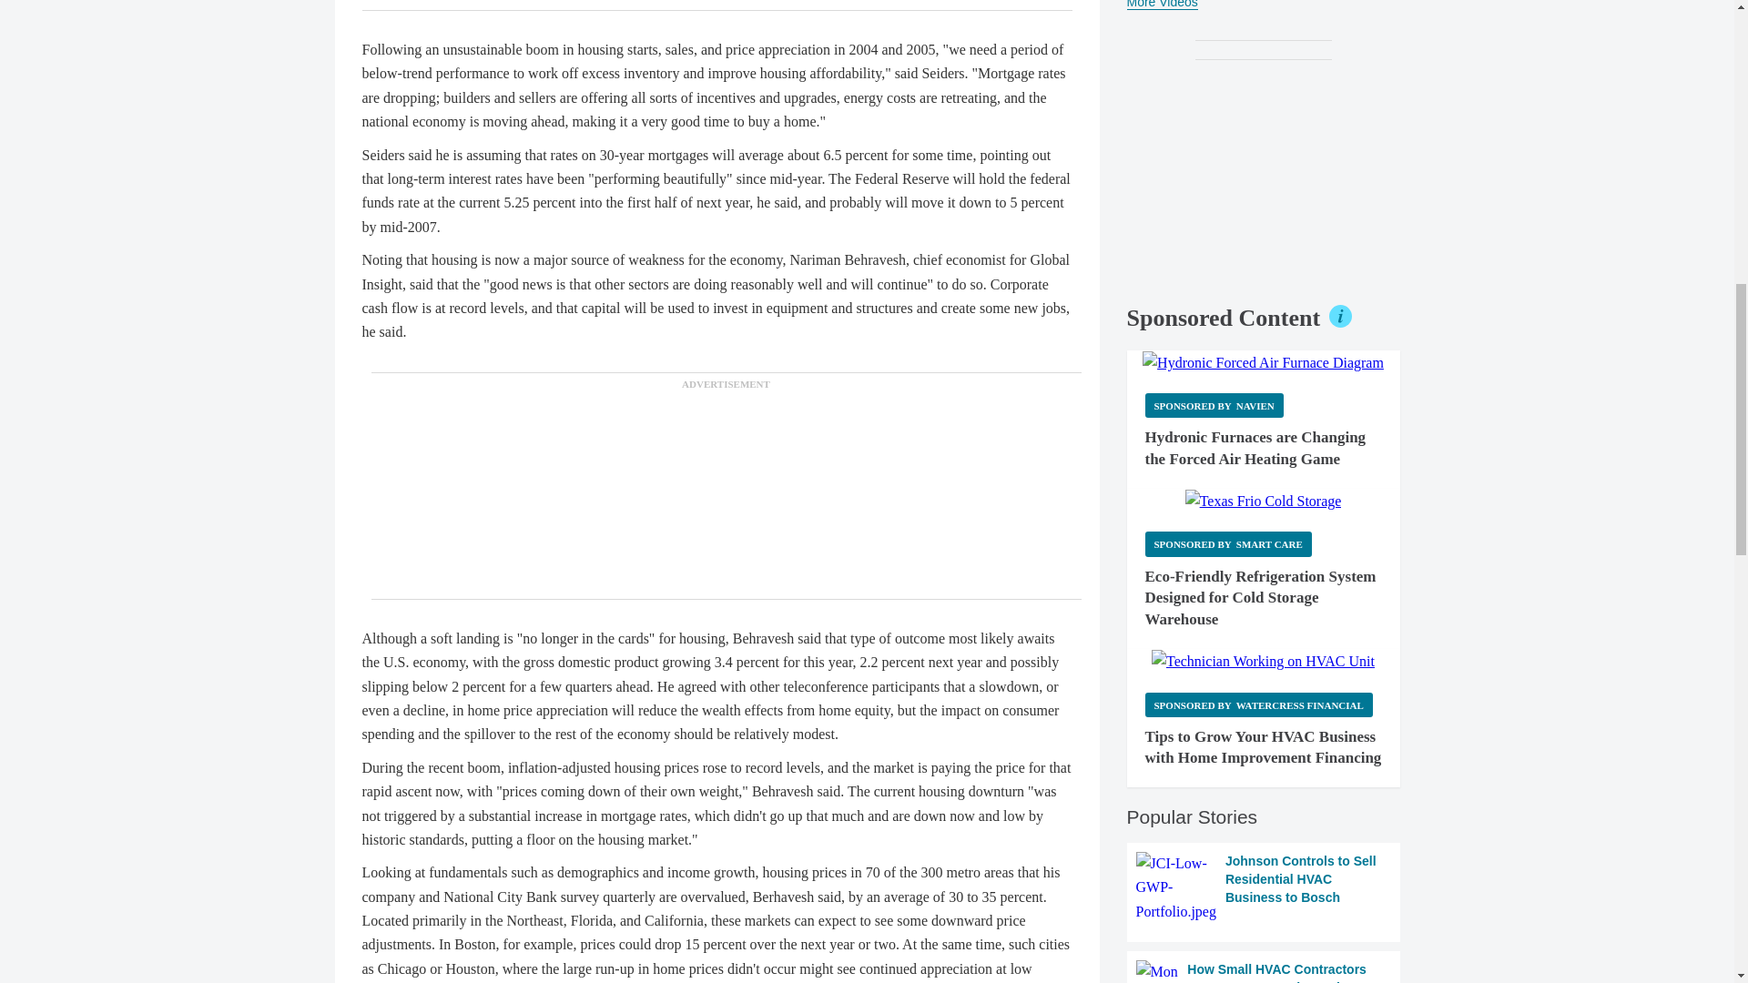 The height and width of the screenshot is (983, 1748). I want to click on Hydronic Forced Air Furnace Diagram, so click(1264, 362).